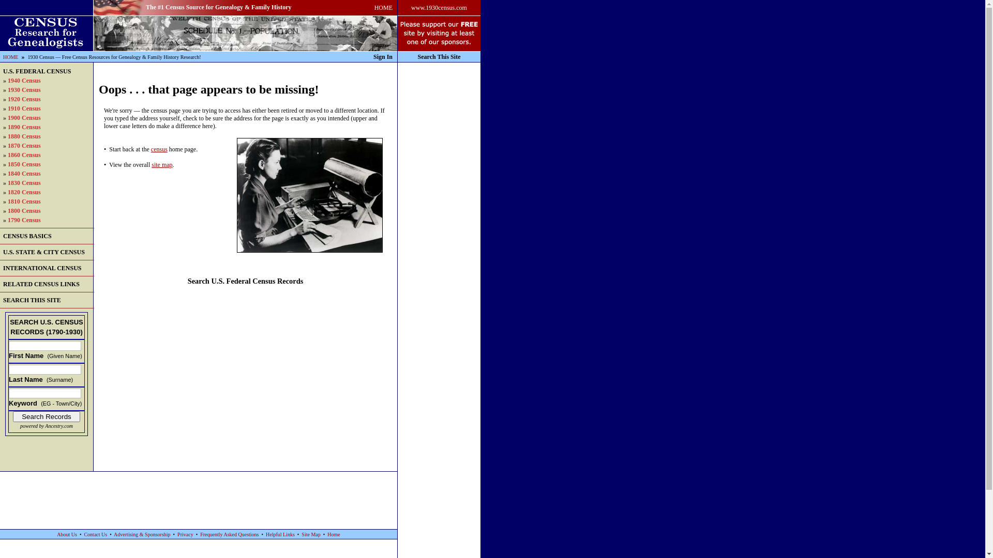 The height and width of the screenshot is (558, 993). What do you see at coordinates (37, 71) in the screenshot?
I see `U.S. FEDERAL CENSUS` at bounding box center [37, 71].